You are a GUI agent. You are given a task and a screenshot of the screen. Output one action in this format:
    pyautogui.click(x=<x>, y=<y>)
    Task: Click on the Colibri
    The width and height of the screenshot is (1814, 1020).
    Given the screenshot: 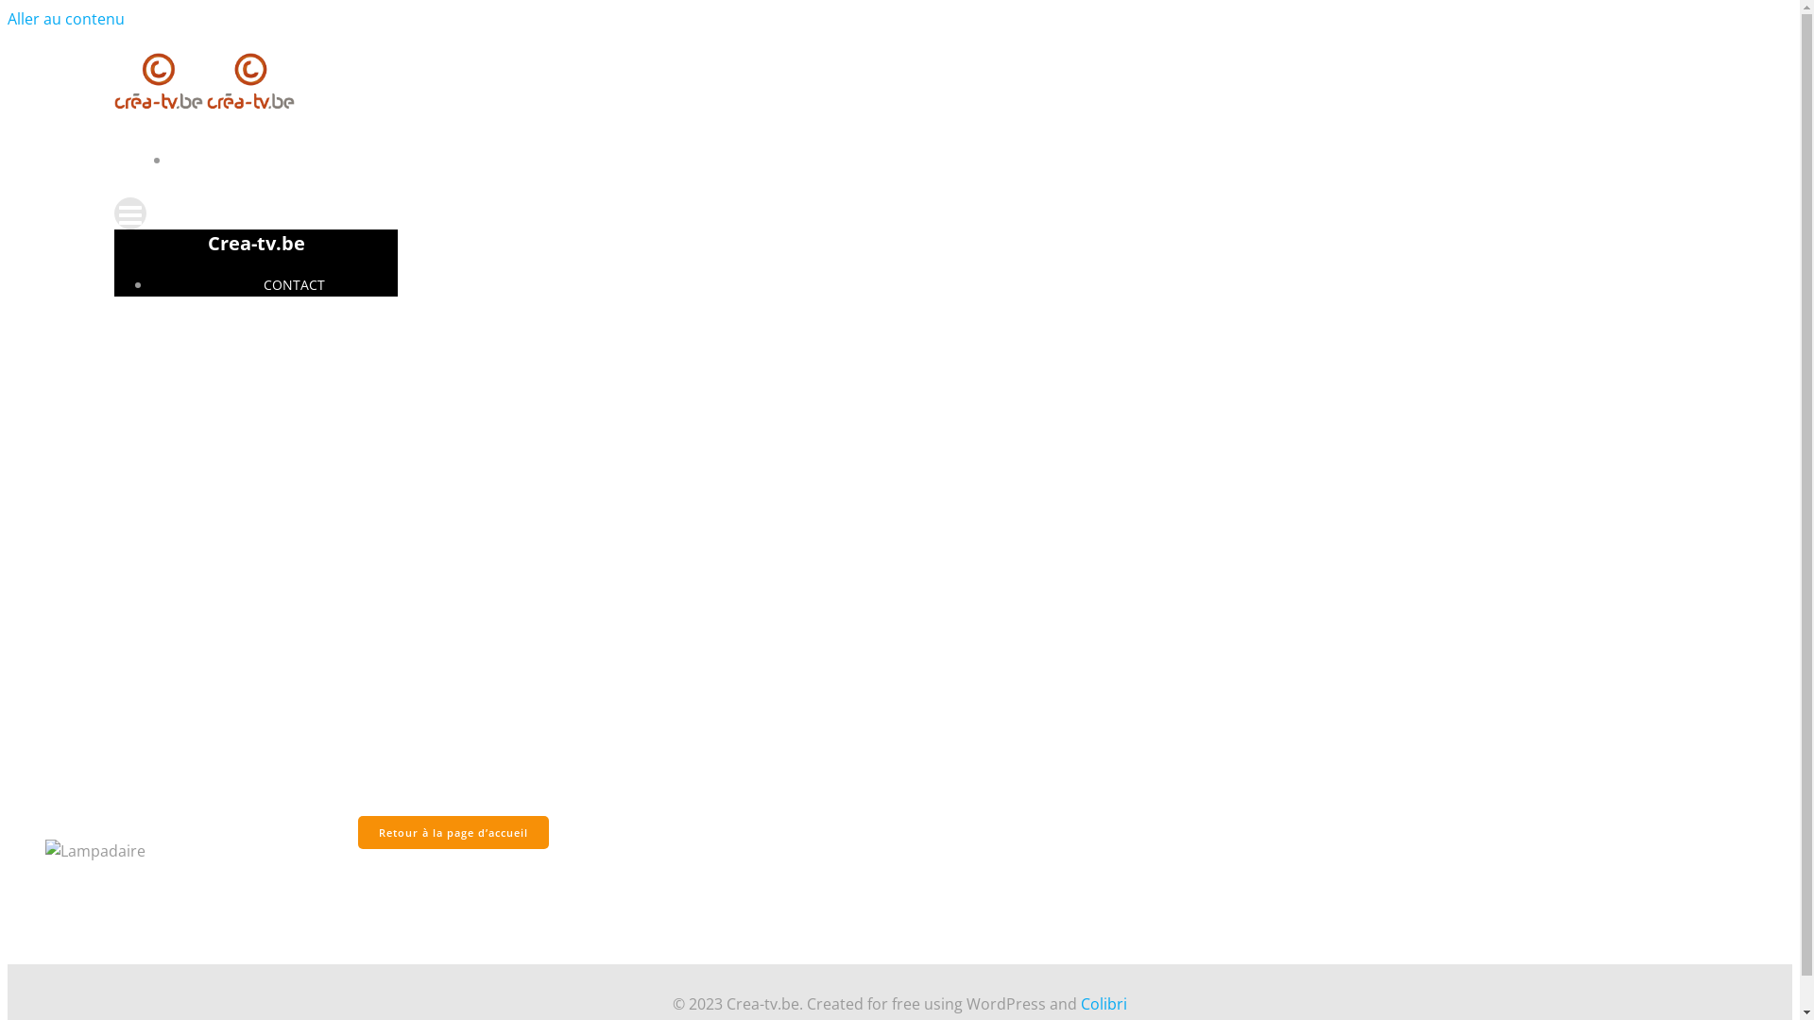 What is the action you would take?
    pyautogui.click(x=1104, y=1004)
    